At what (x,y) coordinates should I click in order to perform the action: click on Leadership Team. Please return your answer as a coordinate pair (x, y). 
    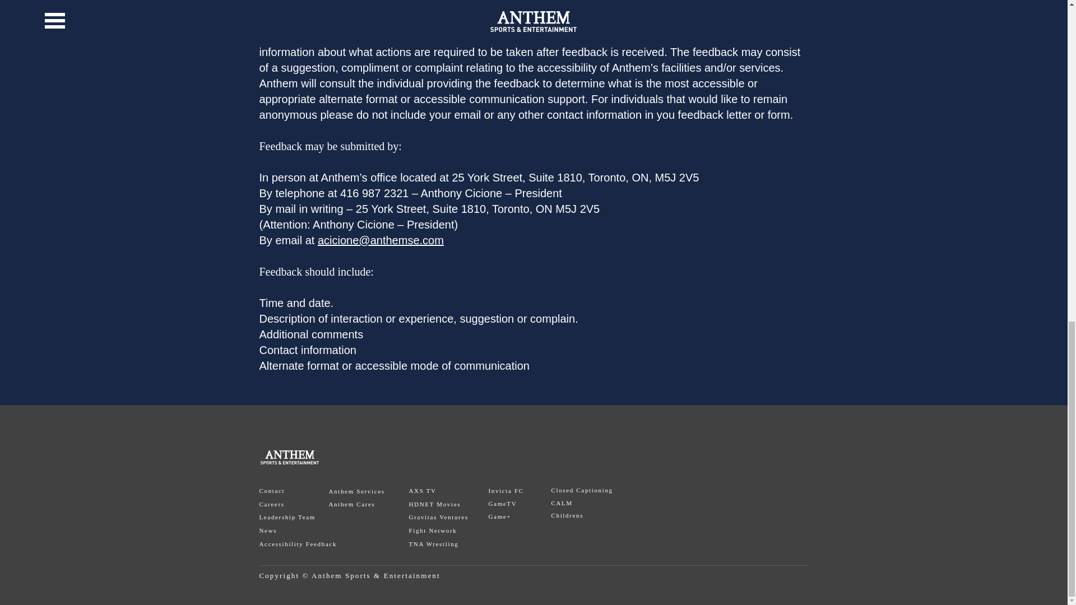
    Looking at the image, I should click on (287, 516).